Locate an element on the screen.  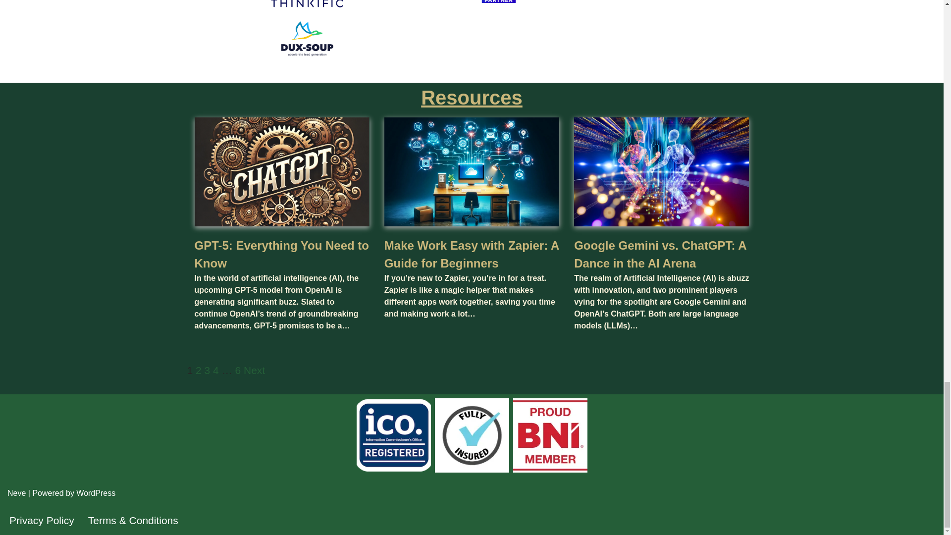
Make Work Easy with Zapier: A Guide for Beginners is located at coordinates (472, 254).